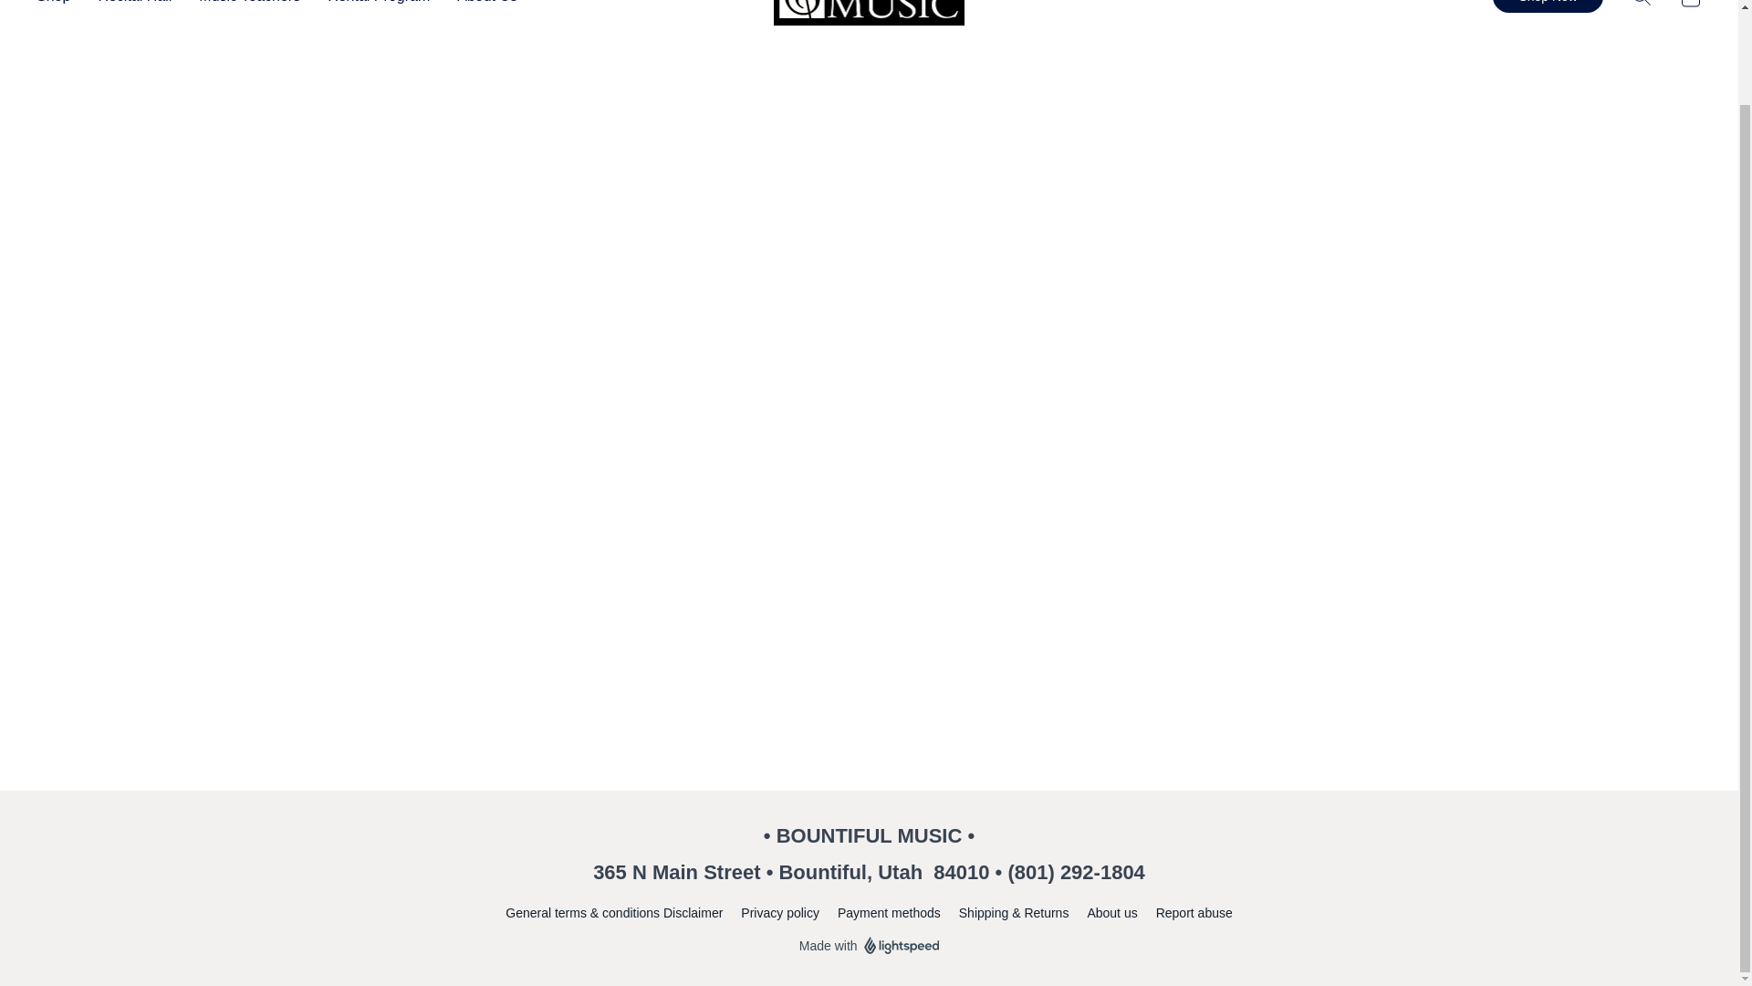 The image size is (1752, 986). What do you see at coordinates (60, 7) in the screenshot?
I see `Shop` at bounding box center [60, 7].